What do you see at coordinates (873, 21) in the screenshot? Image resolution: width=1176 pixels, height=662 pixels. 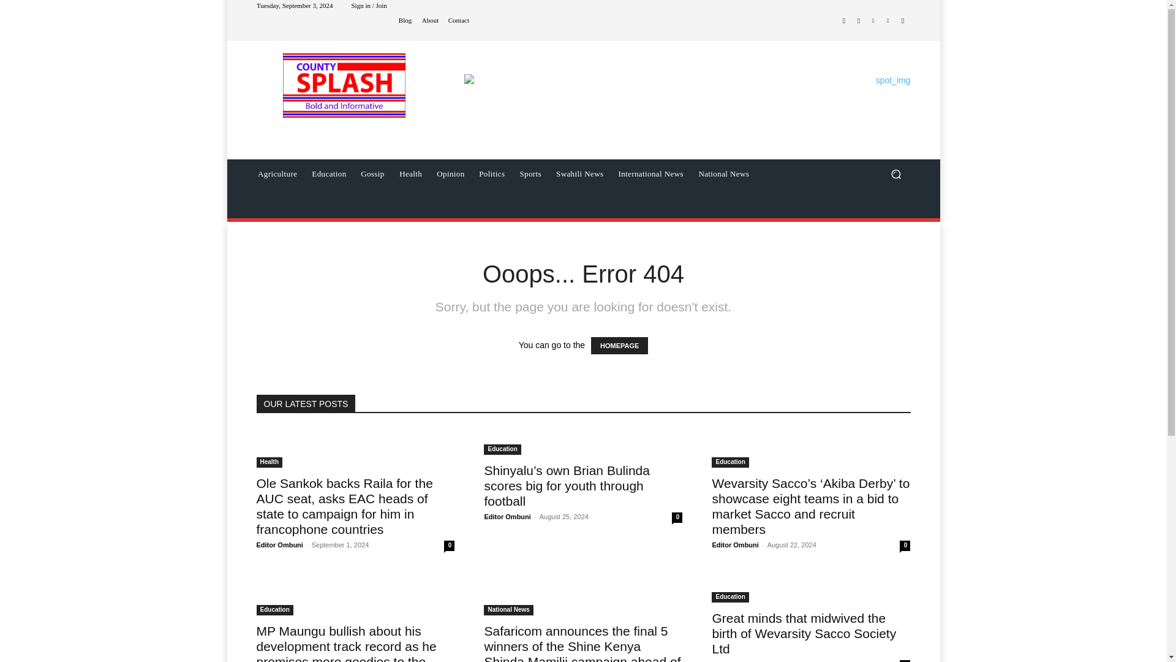 I see `Twitter` at bounding box center [873, 21].